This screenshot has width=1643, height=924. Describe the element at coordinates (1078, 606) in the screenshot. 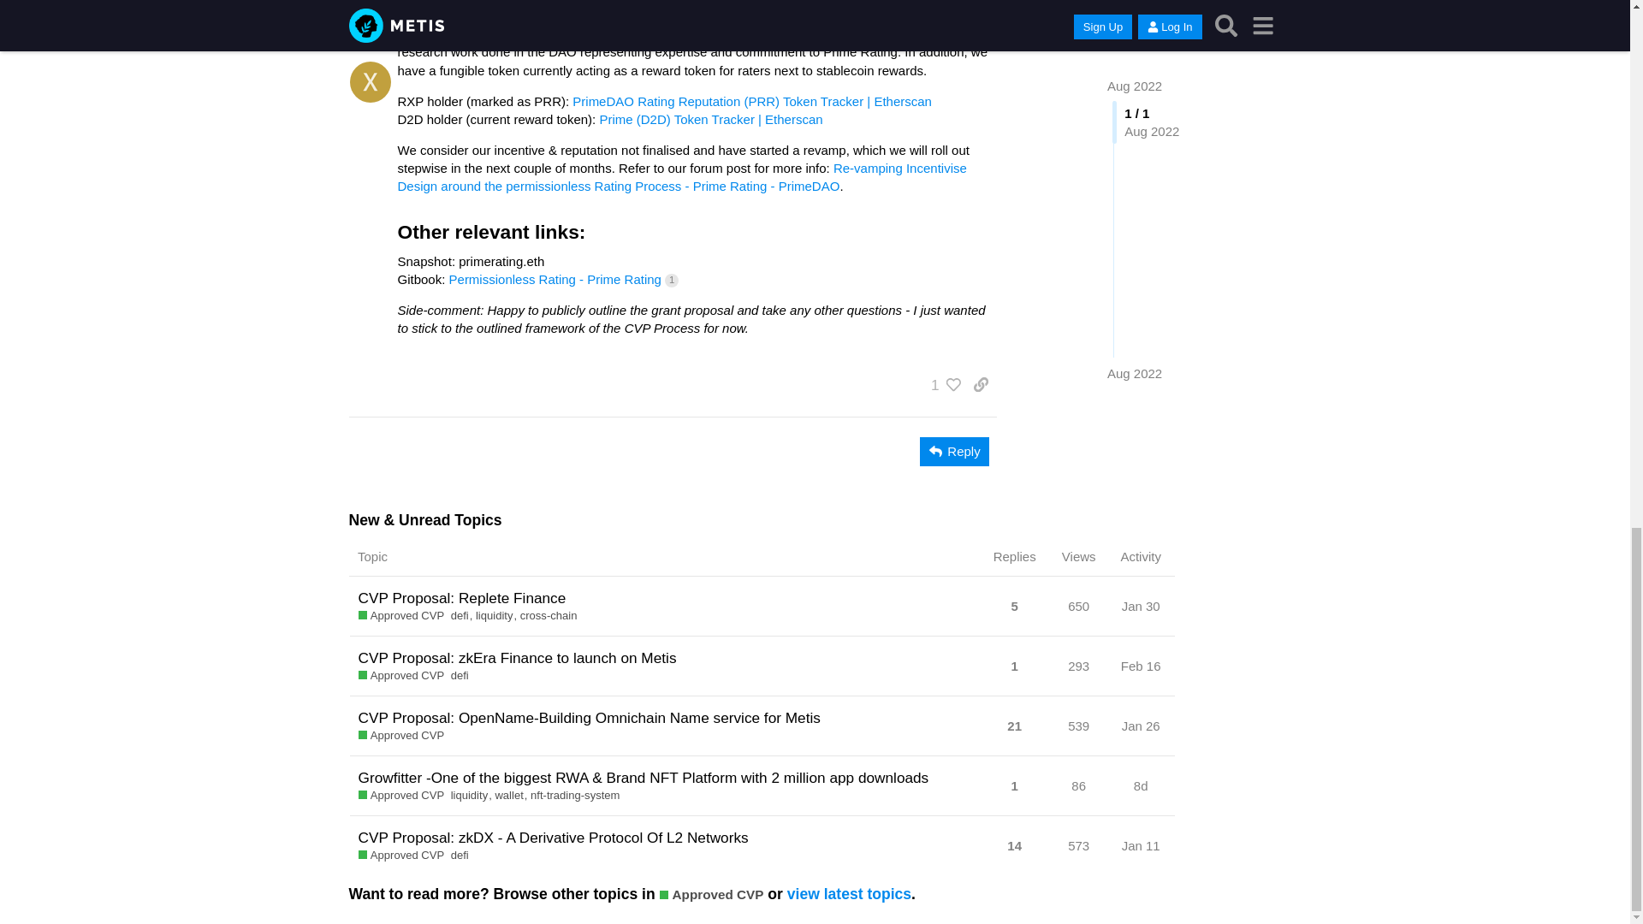

I see `this topic has been viewed 650 times` at that location.